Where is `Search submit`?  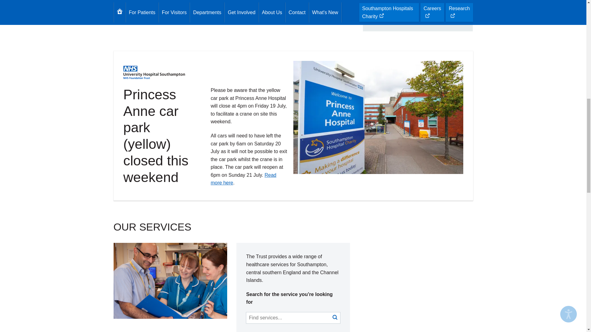
Search submit is located at coordinates (335, 318).